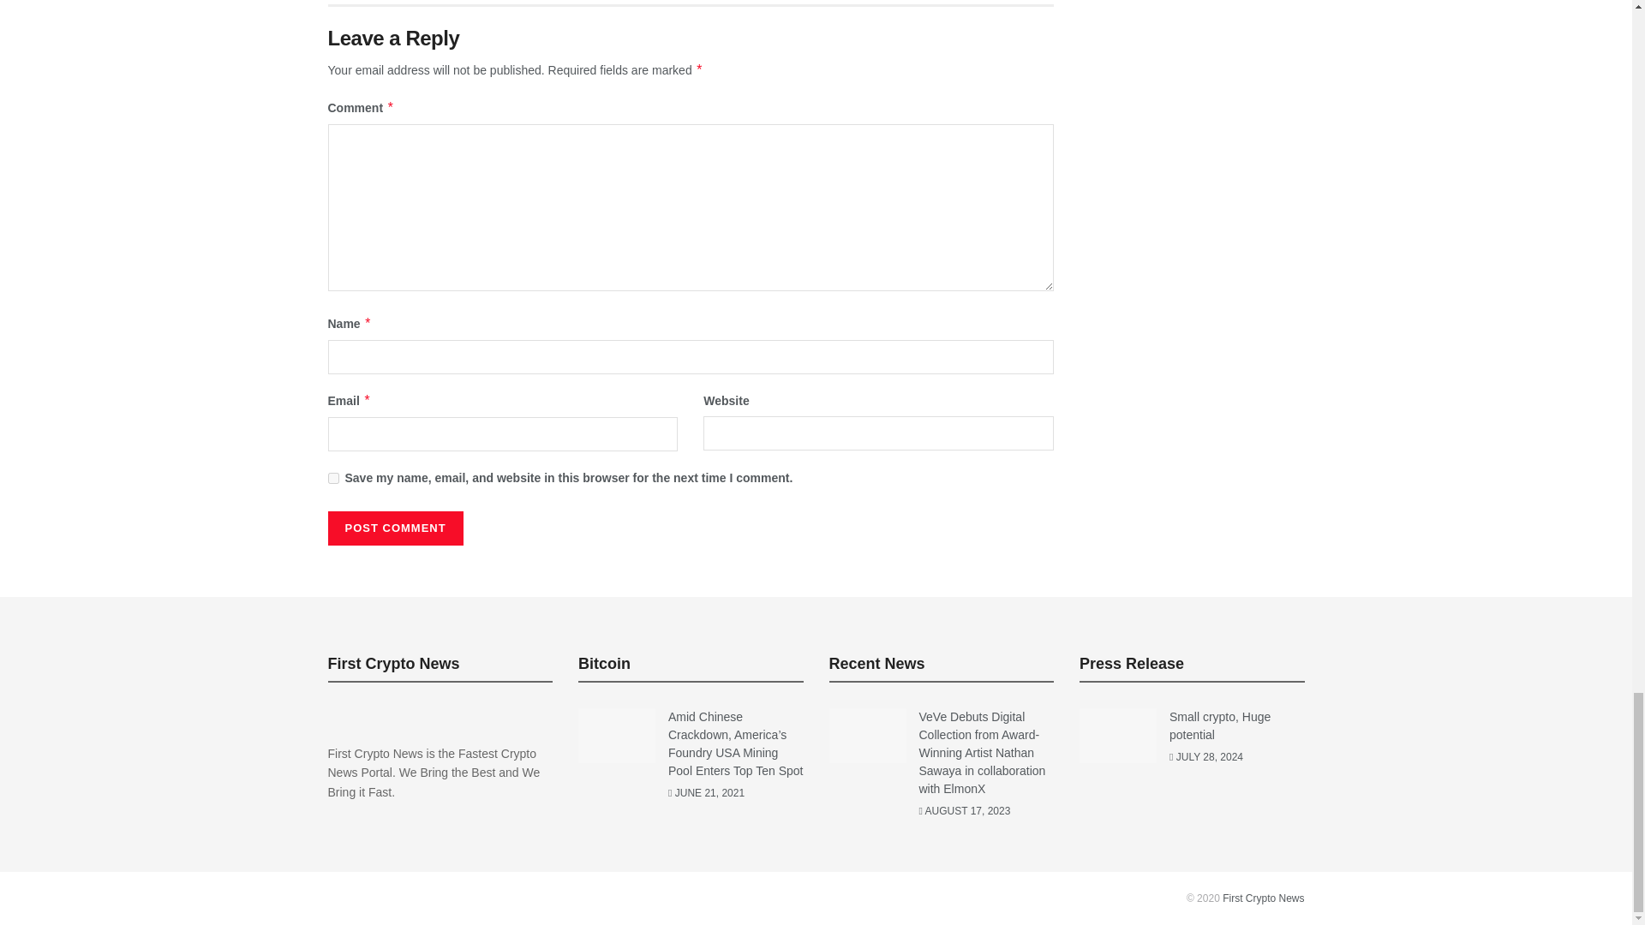 The image size is (1645, 925). What do you see at coordinates (332, 478) in the screenshot?
I see `yes` at bounding box center [332, 478].